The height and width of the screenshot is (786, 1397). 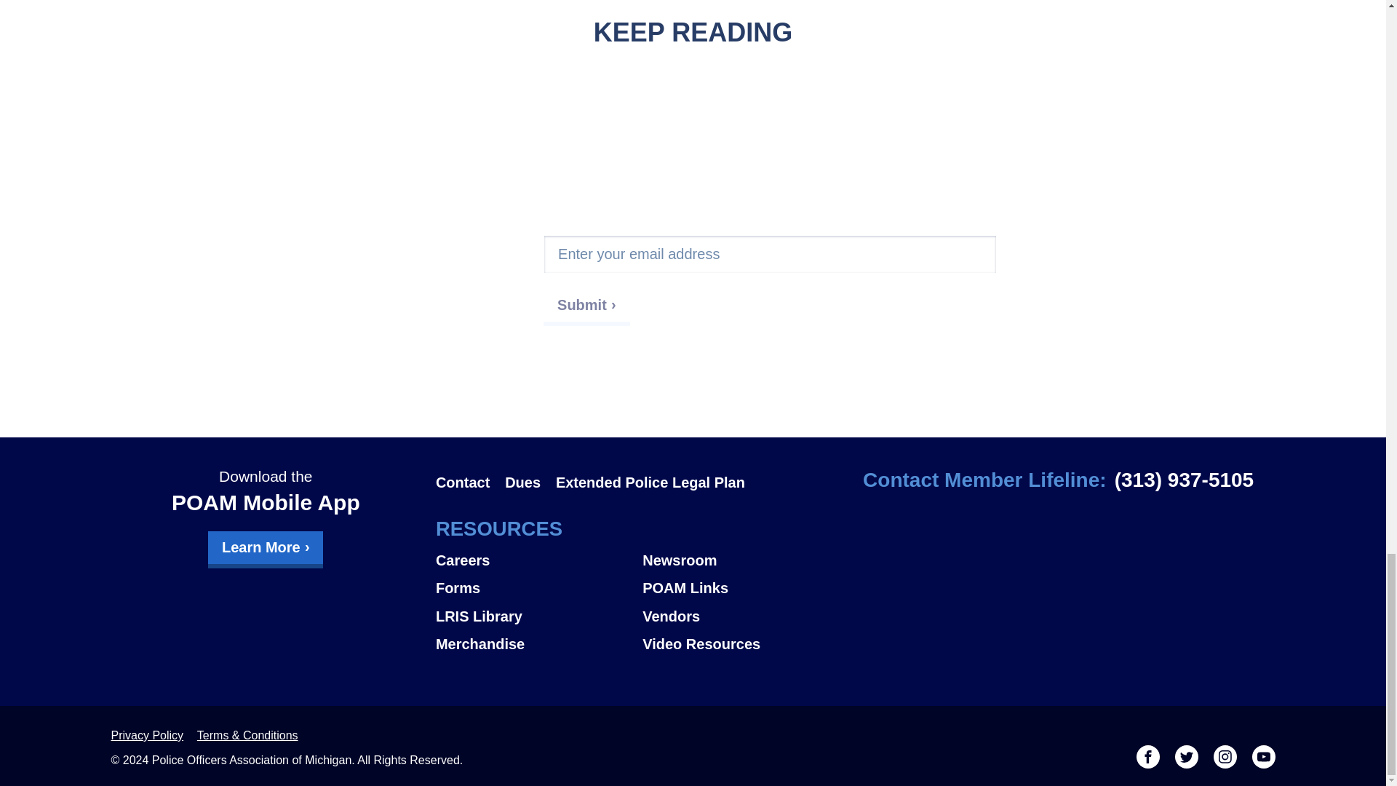 What do you see at coordinates (480, 643) in the screenshot?
I see `Merchandise` at bounding box center [480, 643].